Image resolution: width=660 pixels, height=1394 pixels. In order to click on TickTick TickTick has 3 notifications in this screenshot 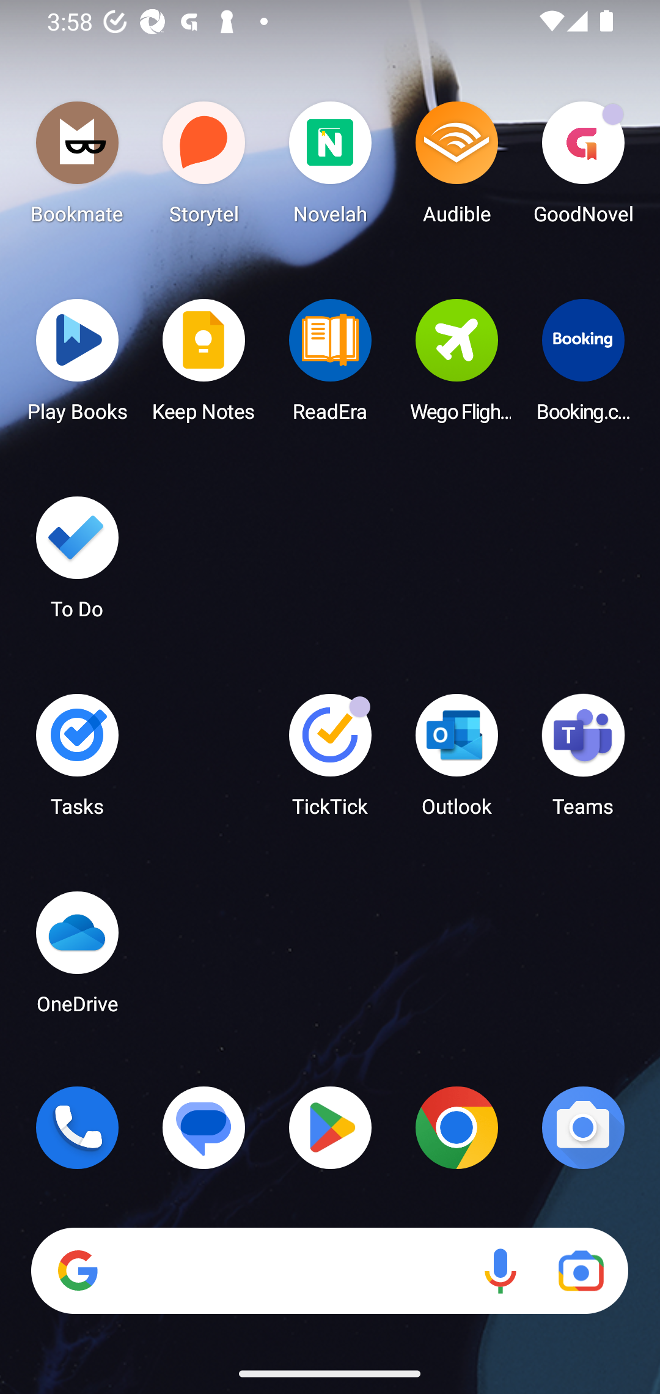, I will do `click(330, 761)`.